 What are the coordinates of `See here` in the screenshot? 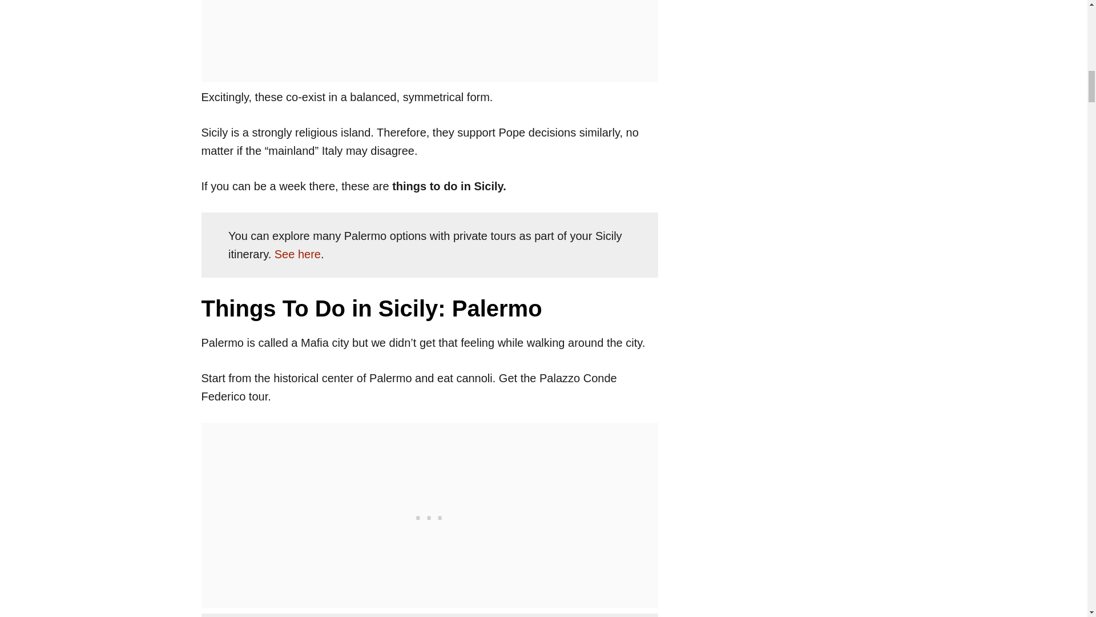 It's located at (298, 254).